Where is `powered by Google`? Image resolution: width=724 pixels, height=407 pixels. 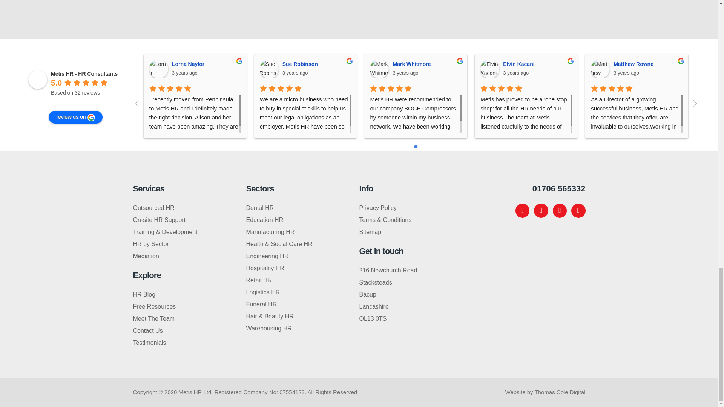 powered by Google is located at coordinates (78, 102).